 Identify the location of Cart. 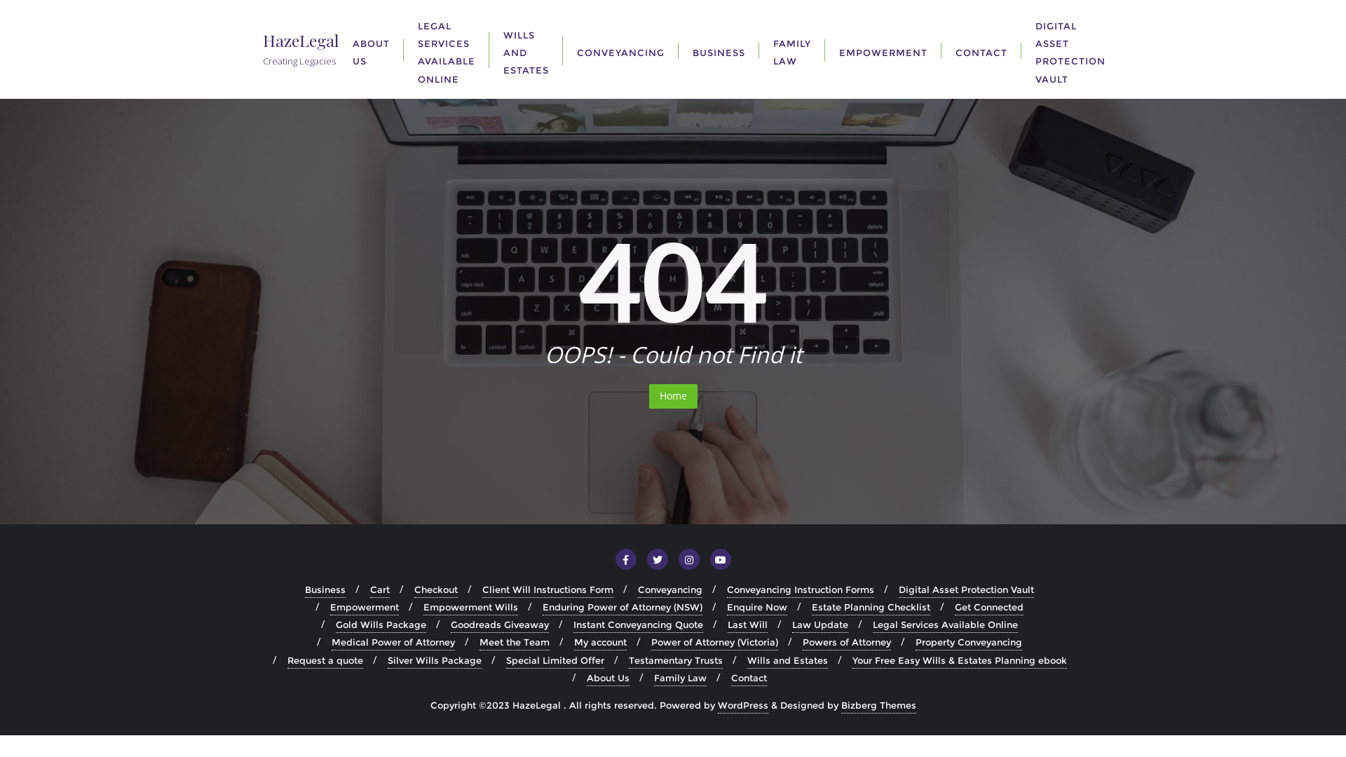
(380, 590).